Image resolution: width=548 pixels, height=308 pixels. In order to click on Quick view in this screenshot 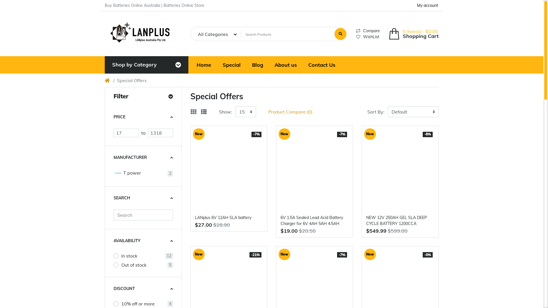, I will do `click(235, 121)`.